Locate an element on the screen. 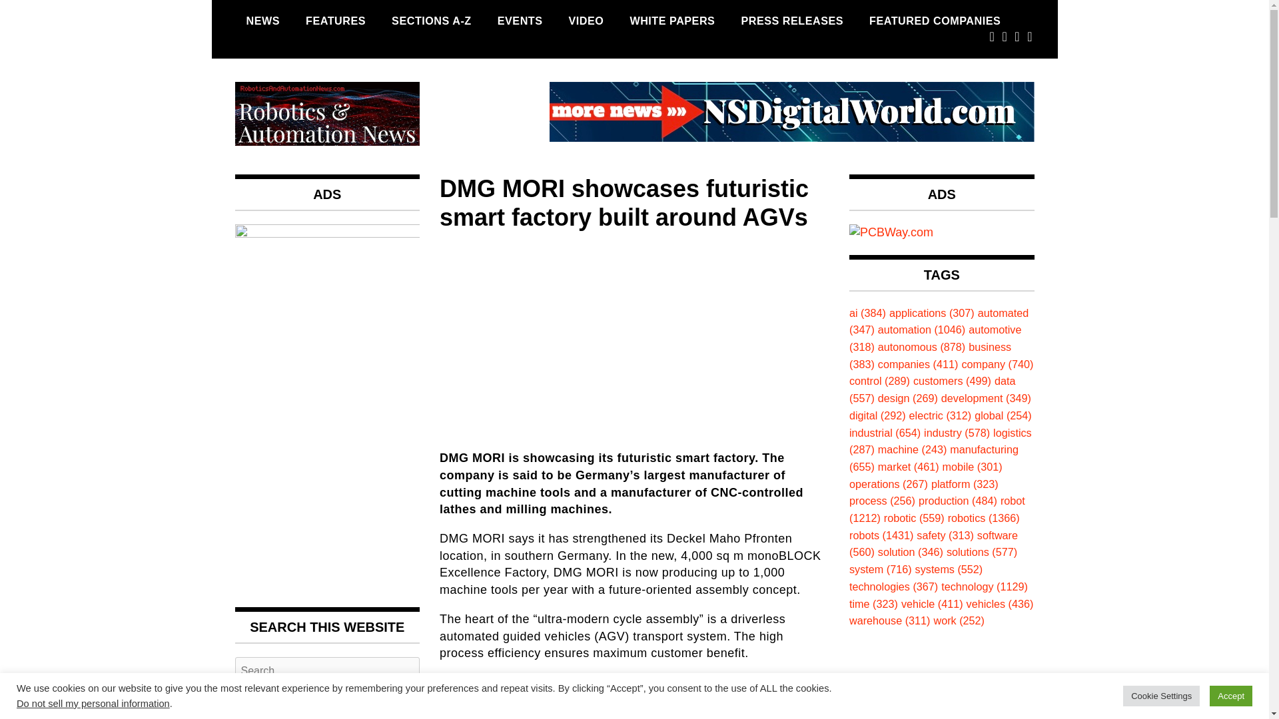 The height and width of the screenshot is (719, 1279). Search is located at coordinates (326, 701).